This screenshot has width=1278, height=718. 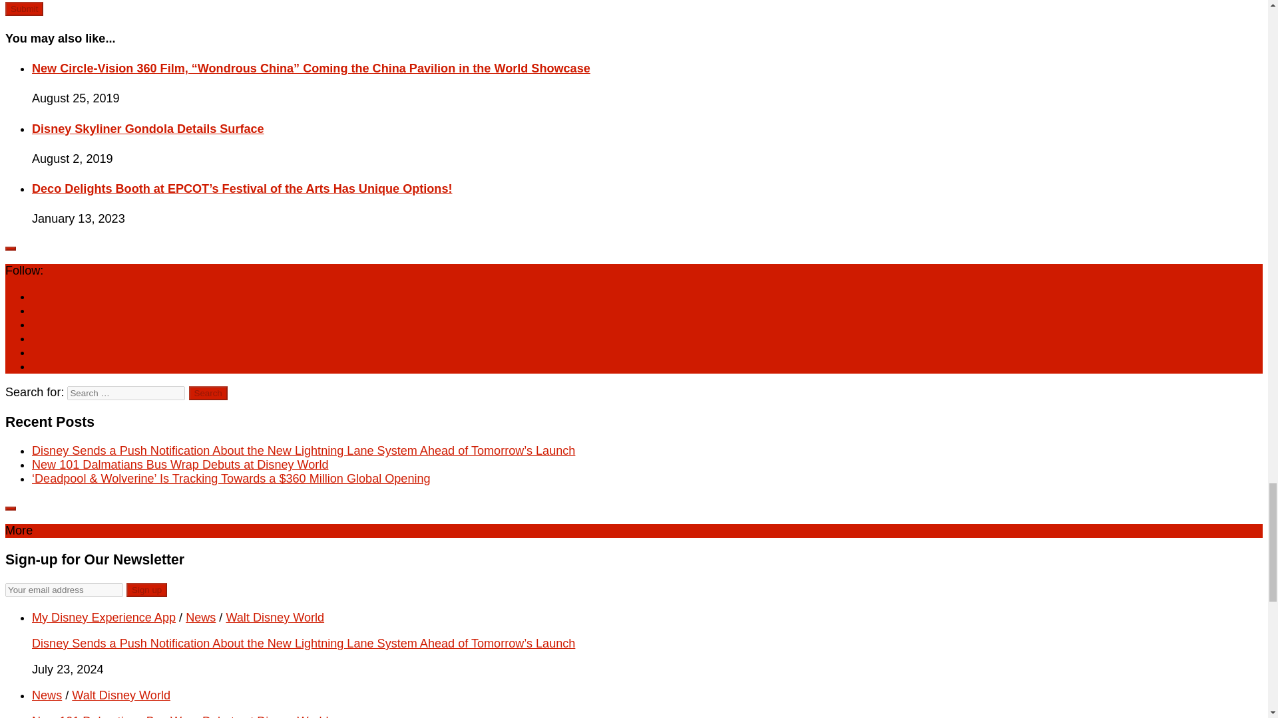 I want to click on Expand Sidebar, so click(x=10, y=249).